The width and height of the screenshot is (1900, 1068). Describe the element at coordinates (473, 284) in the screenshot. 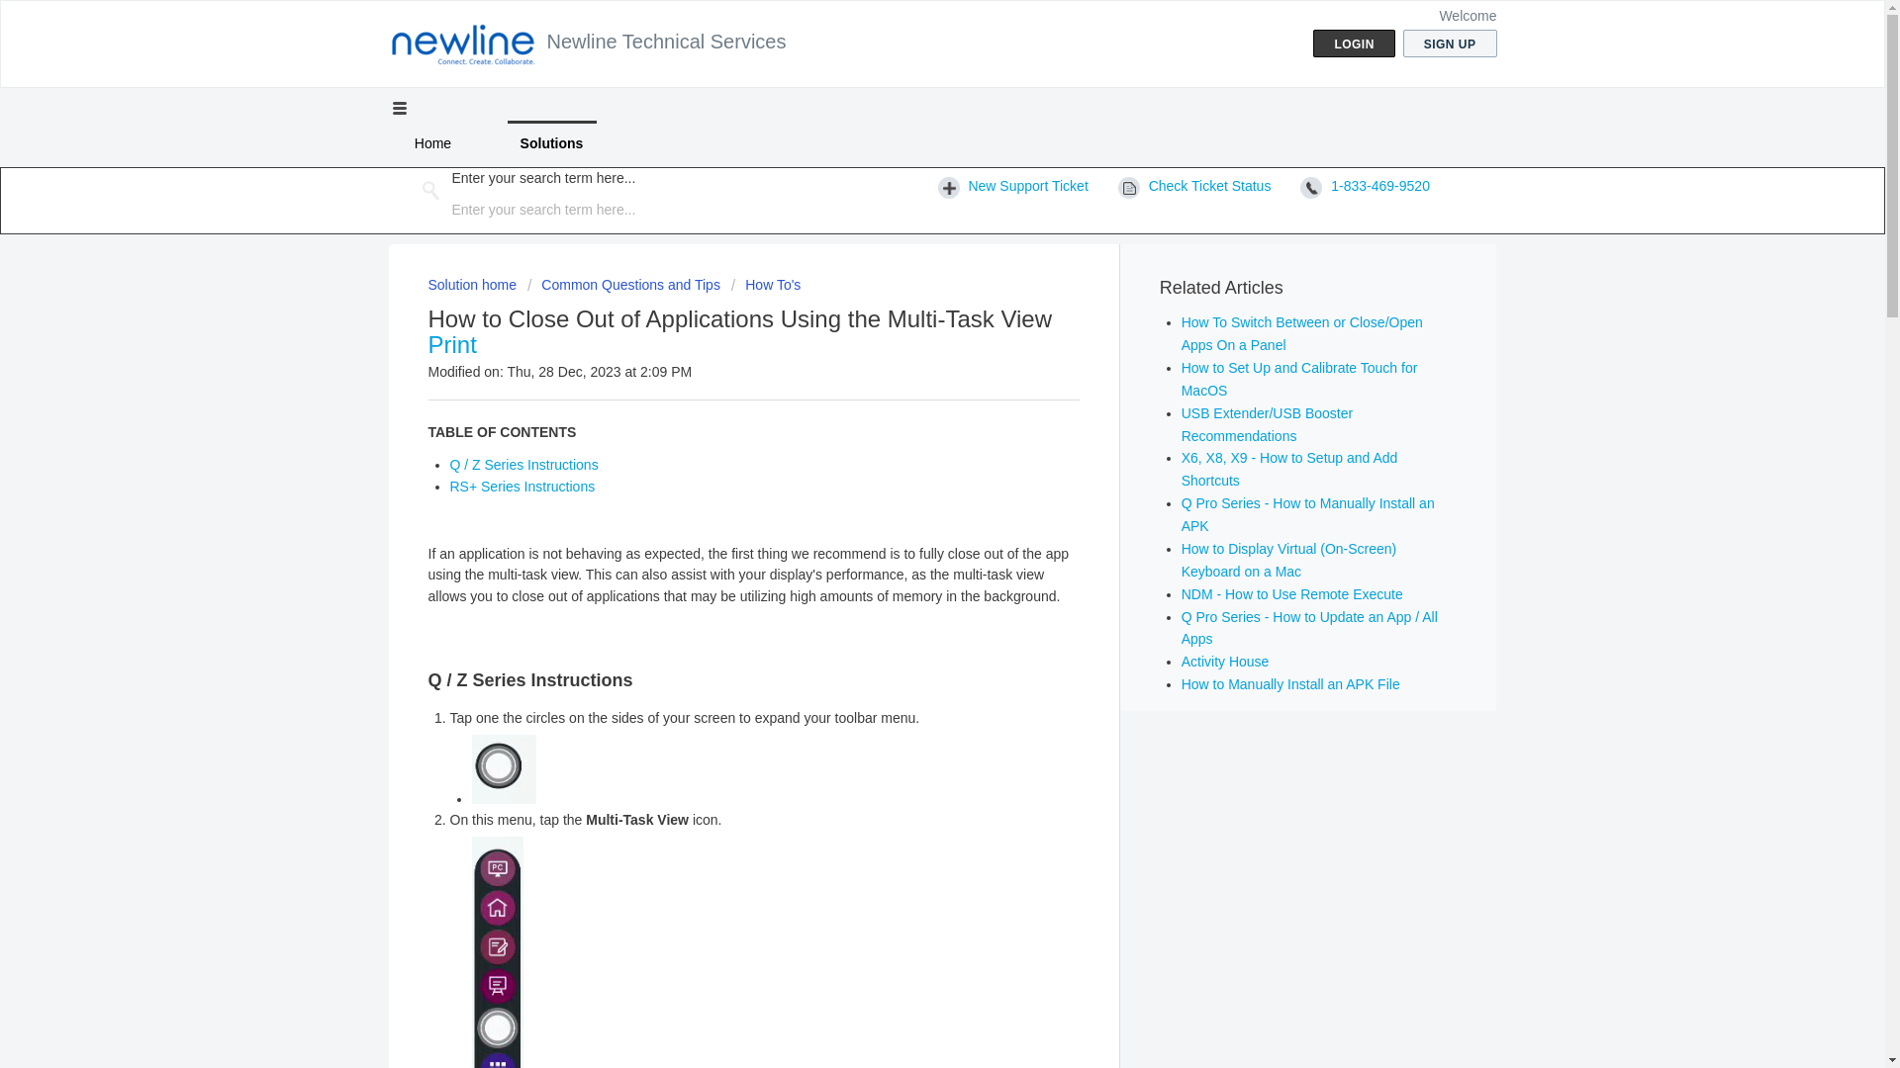

I see `Solution home` at that location.